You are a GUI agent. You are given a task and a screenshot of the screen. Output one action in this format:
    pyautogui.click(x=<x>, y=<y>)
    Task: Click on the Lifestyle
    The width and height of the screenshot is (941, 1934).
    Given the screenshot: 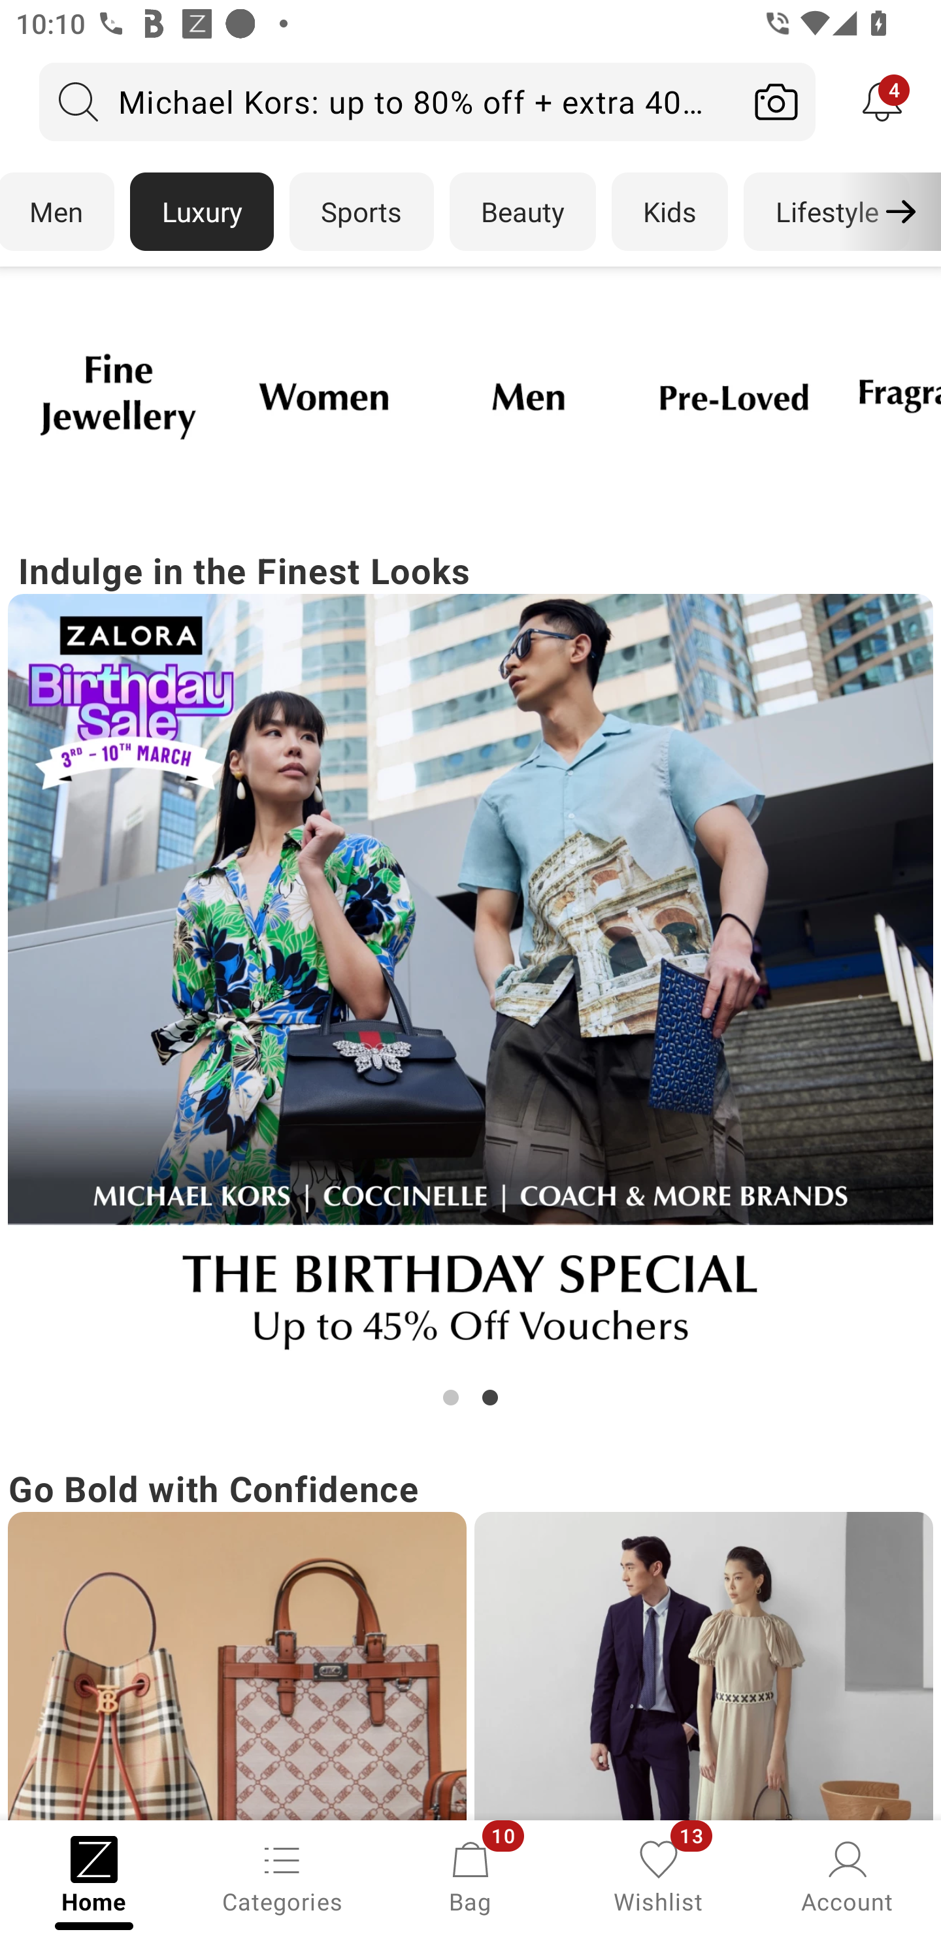 What is the action you would take?
    pyautogui.click(x=826, y=212)
    